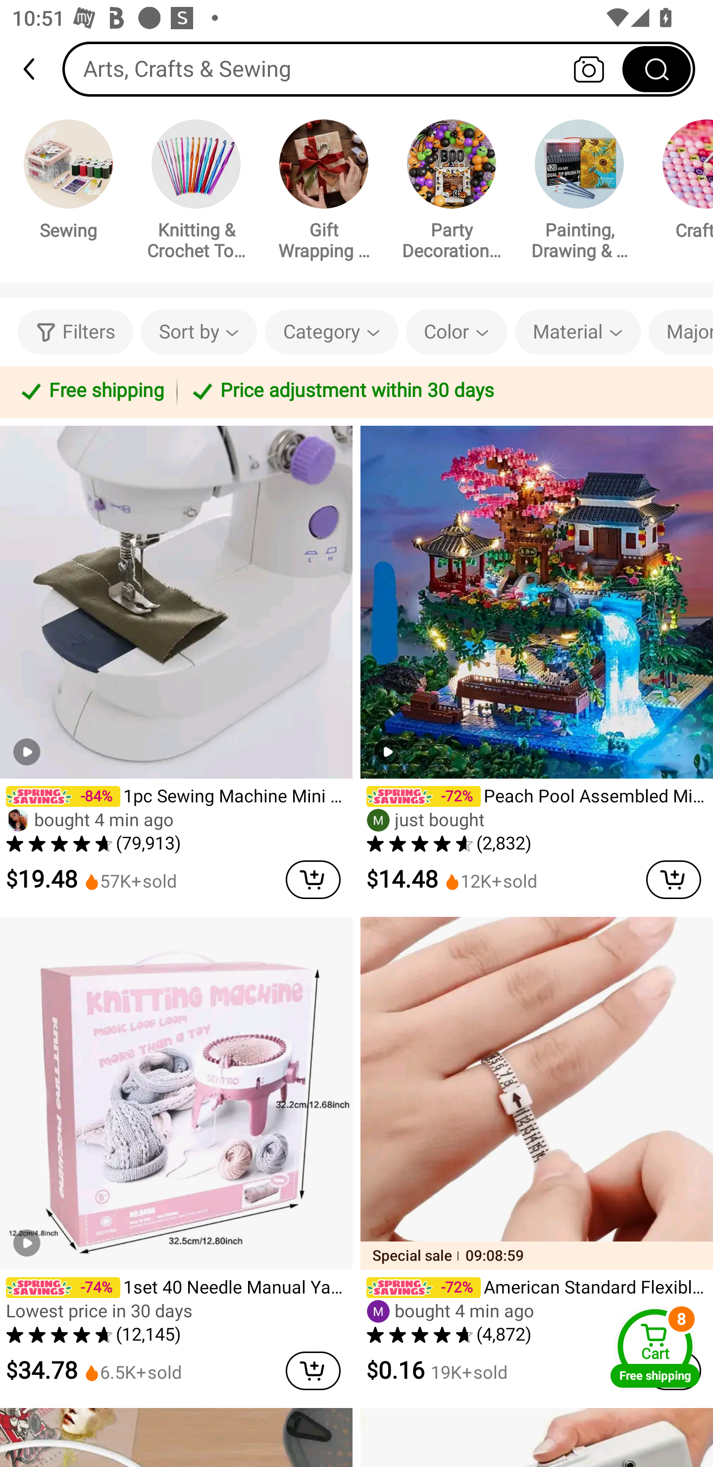 This screenshot has height=1467, width=713. Describe the element at coordinates (75, 332) in the screenshot. I see `Filters` at that location.